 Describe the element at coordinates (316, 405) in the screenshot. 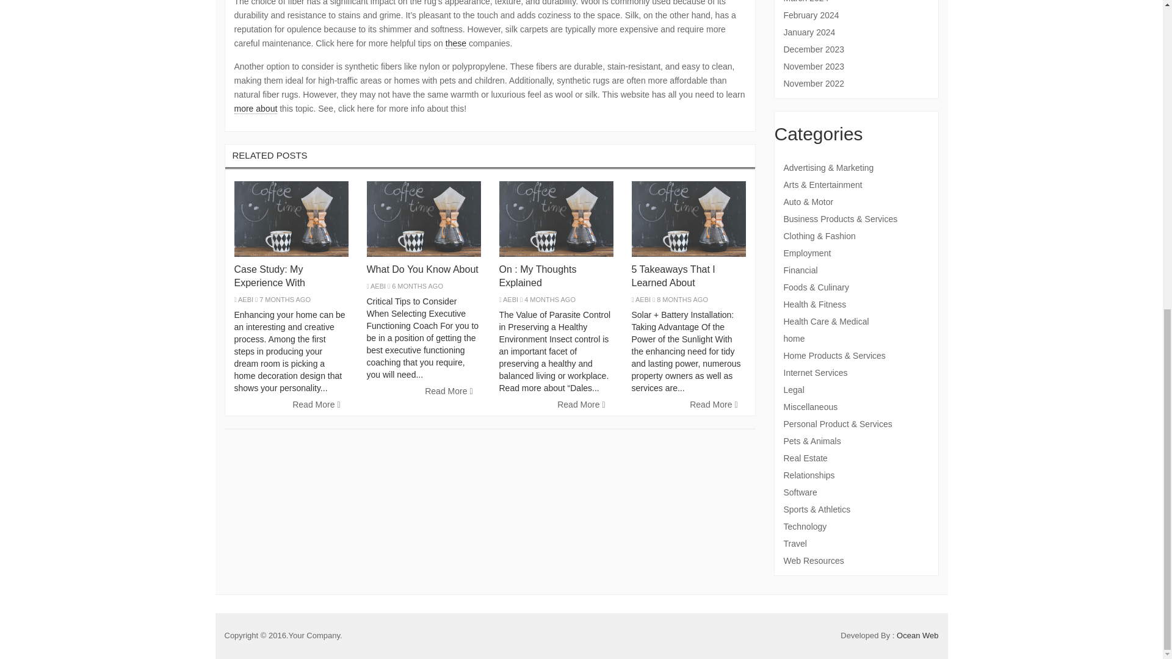

I see `Read More` at that location.